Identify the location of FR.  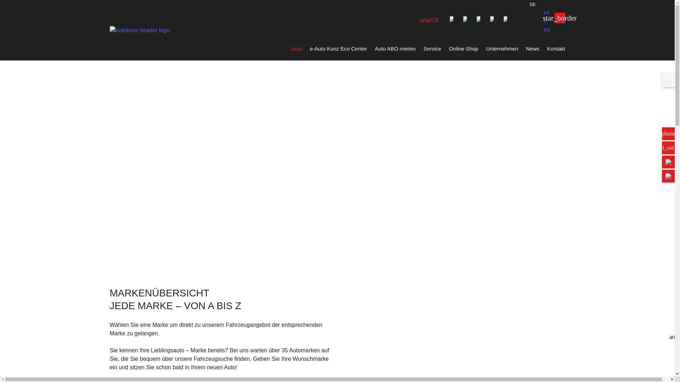
(547, 13).